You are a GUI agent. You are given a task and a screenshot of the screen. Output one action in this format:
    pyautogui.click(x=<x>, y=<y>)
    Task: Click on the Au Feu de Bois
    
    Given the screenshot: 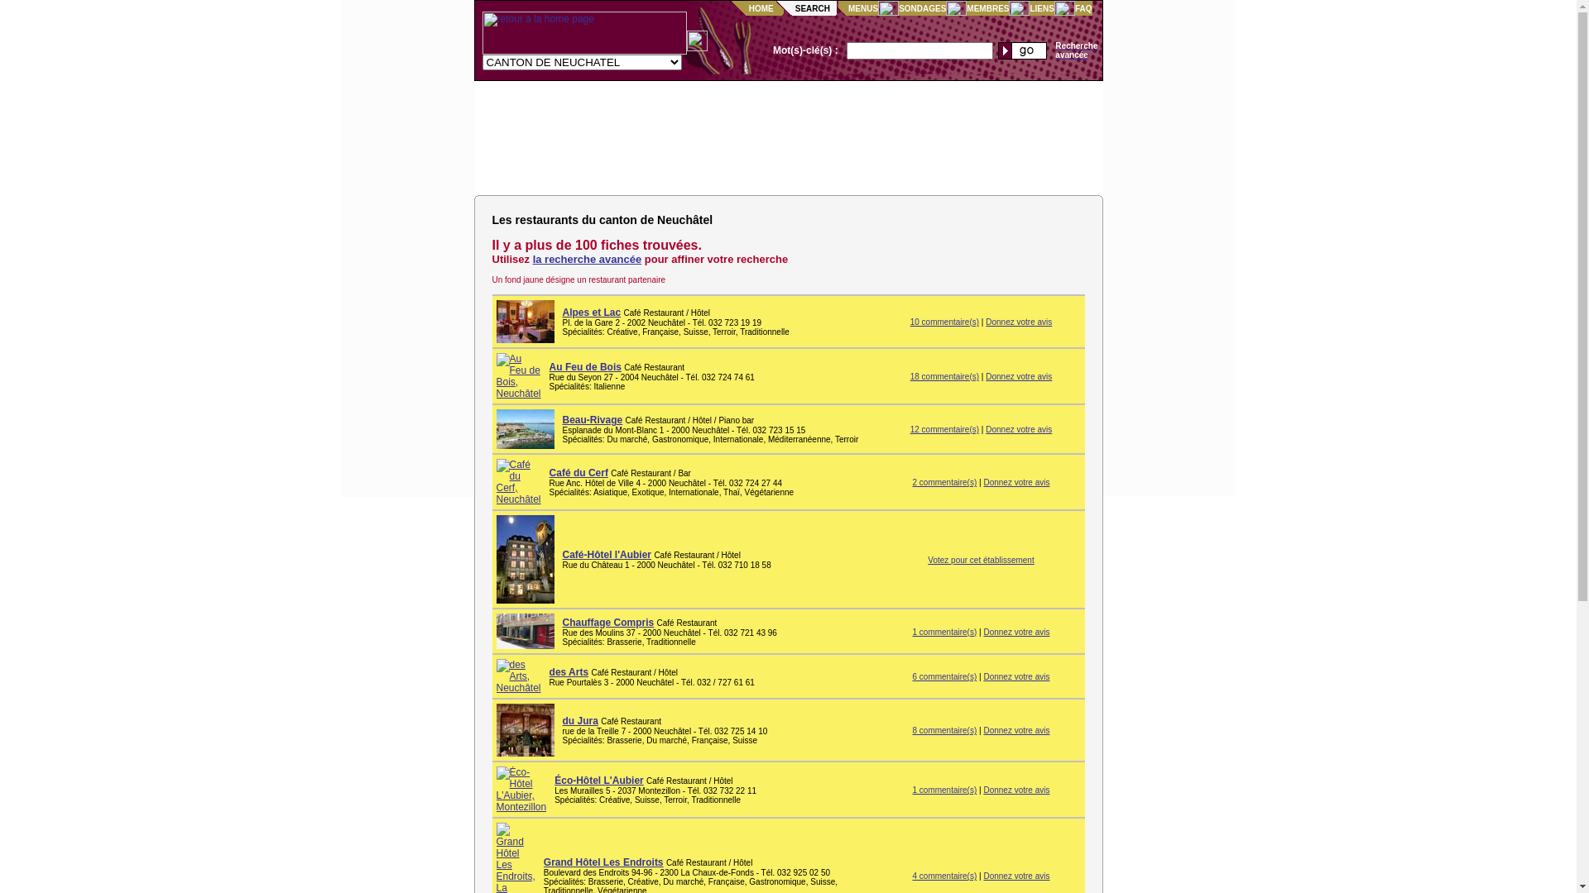 What is the action you would take?
    pyautogui.click(x=586, y=367)
    